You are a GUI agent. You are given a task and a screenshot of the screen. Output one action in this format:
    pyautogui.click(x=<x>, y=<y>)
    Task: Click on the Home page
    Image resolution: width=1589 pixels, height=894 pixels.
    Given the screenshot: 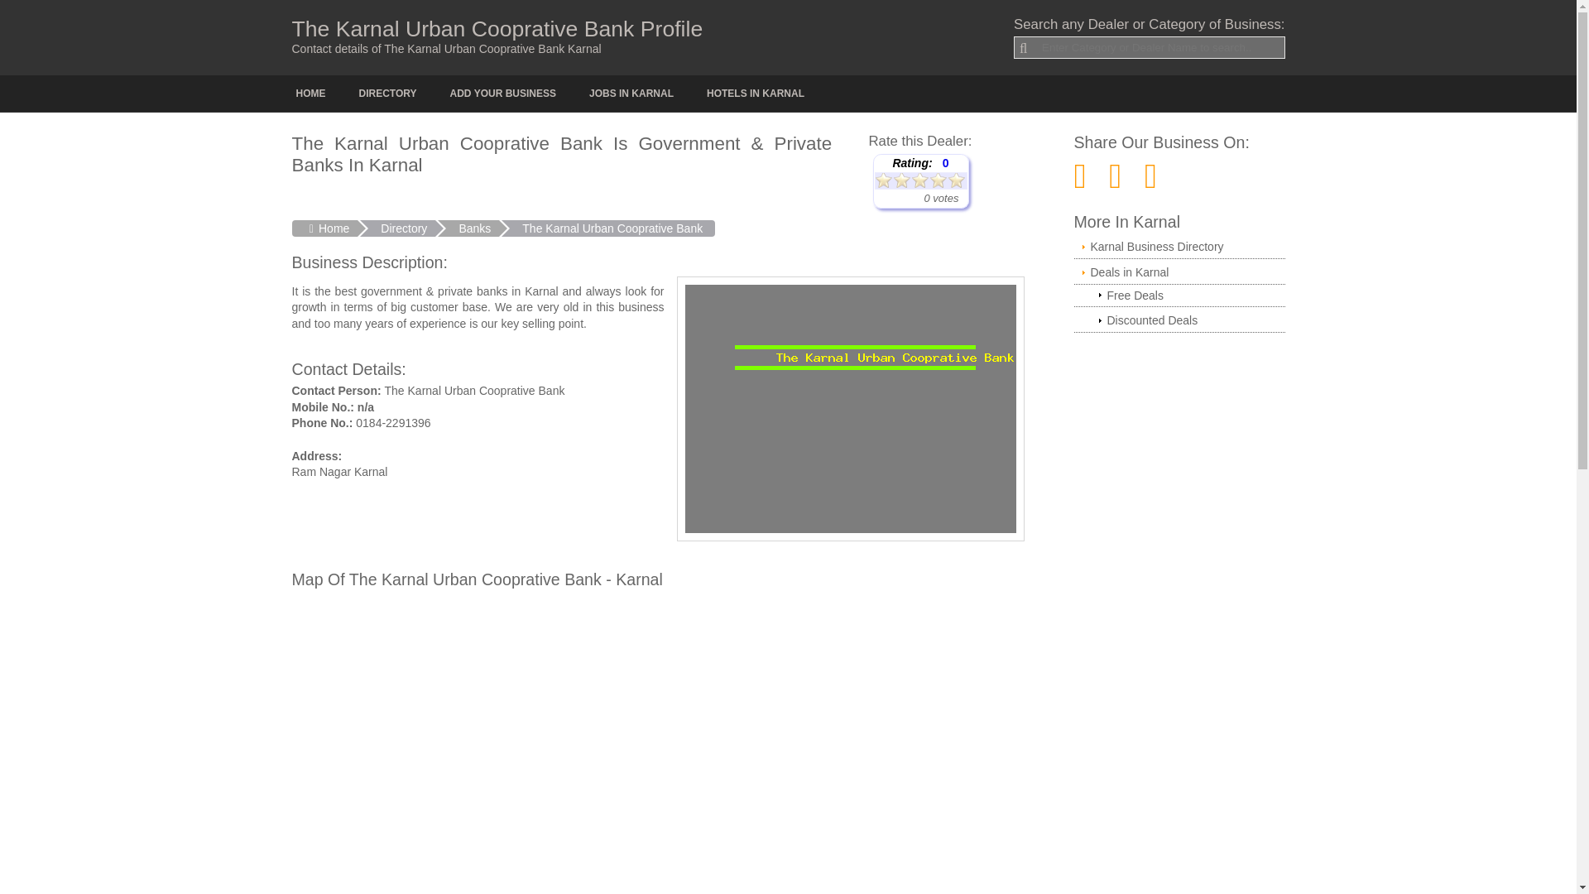 What is the action you would take?
    pyautogui.click(x=310, y=93)
    